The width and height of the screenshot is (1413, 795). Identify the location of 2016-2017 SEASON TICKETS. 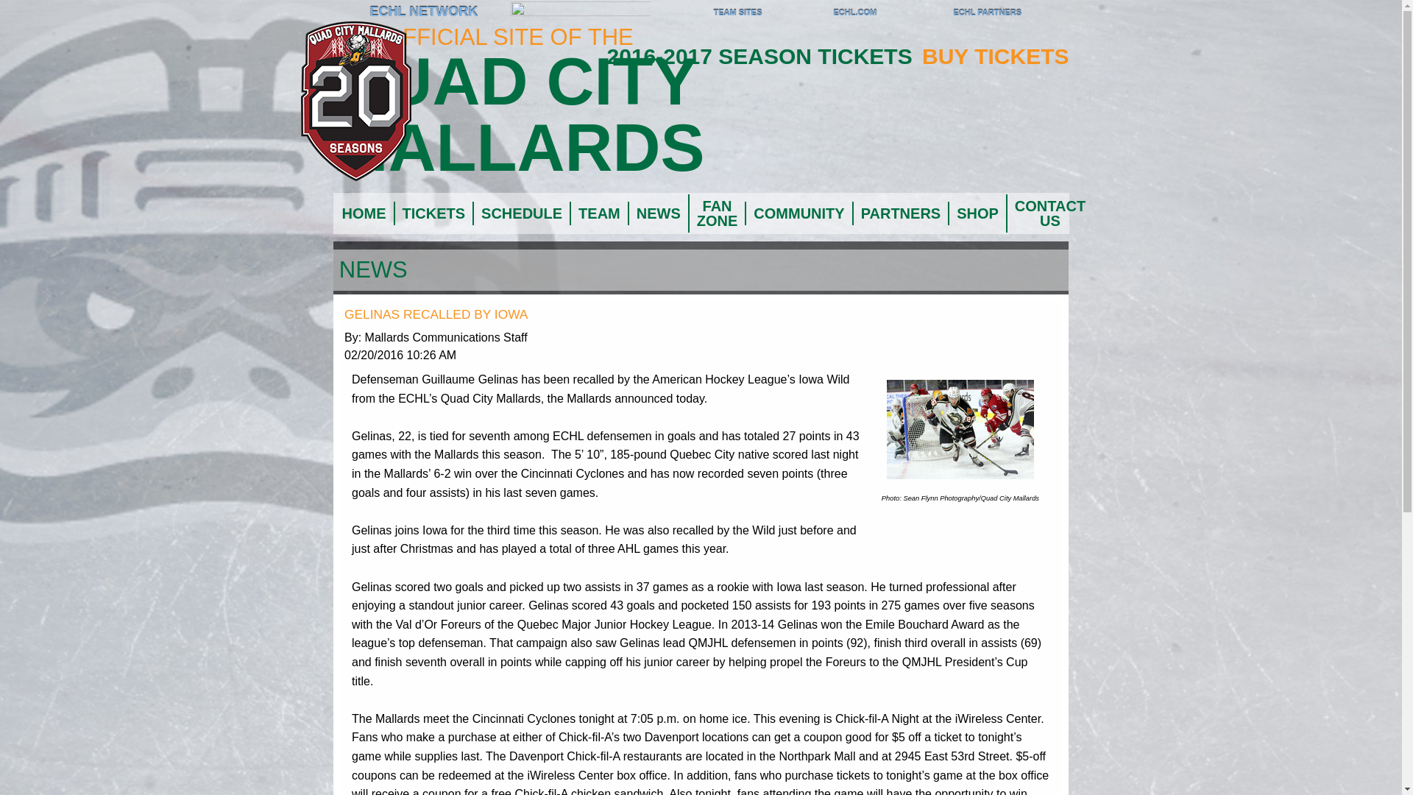
(763, 56).